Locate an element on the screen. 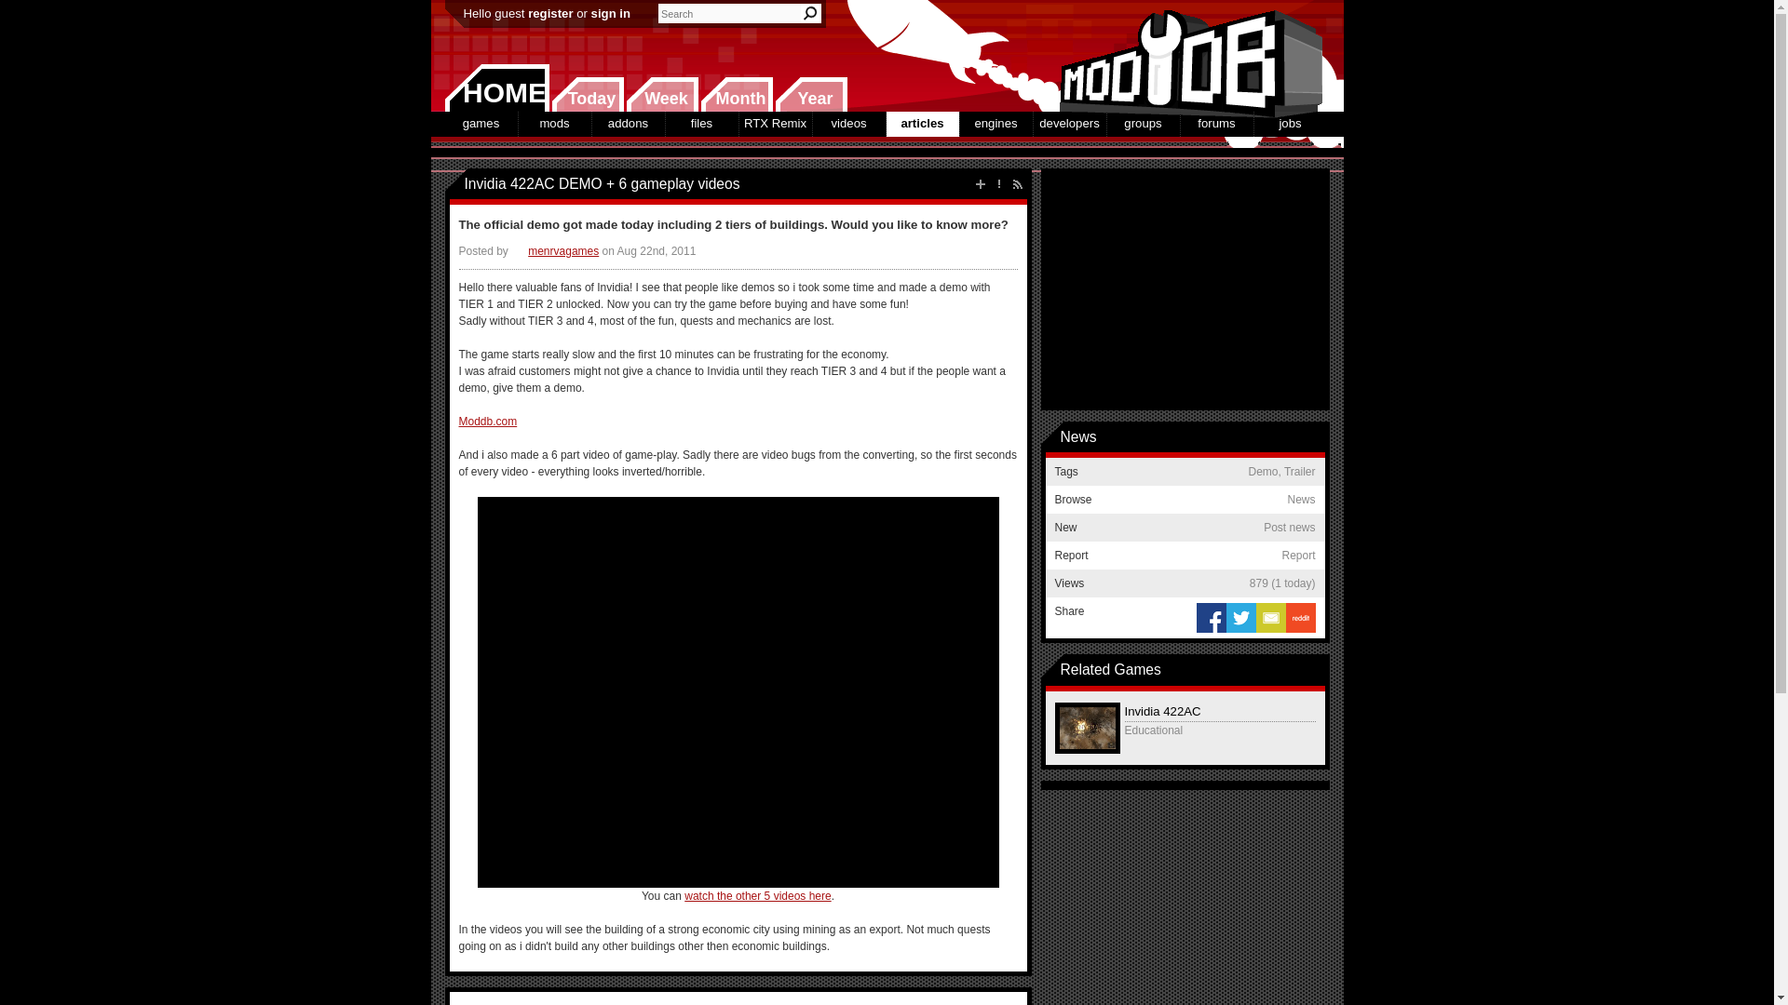  videos is located at coordinates (847, 123).